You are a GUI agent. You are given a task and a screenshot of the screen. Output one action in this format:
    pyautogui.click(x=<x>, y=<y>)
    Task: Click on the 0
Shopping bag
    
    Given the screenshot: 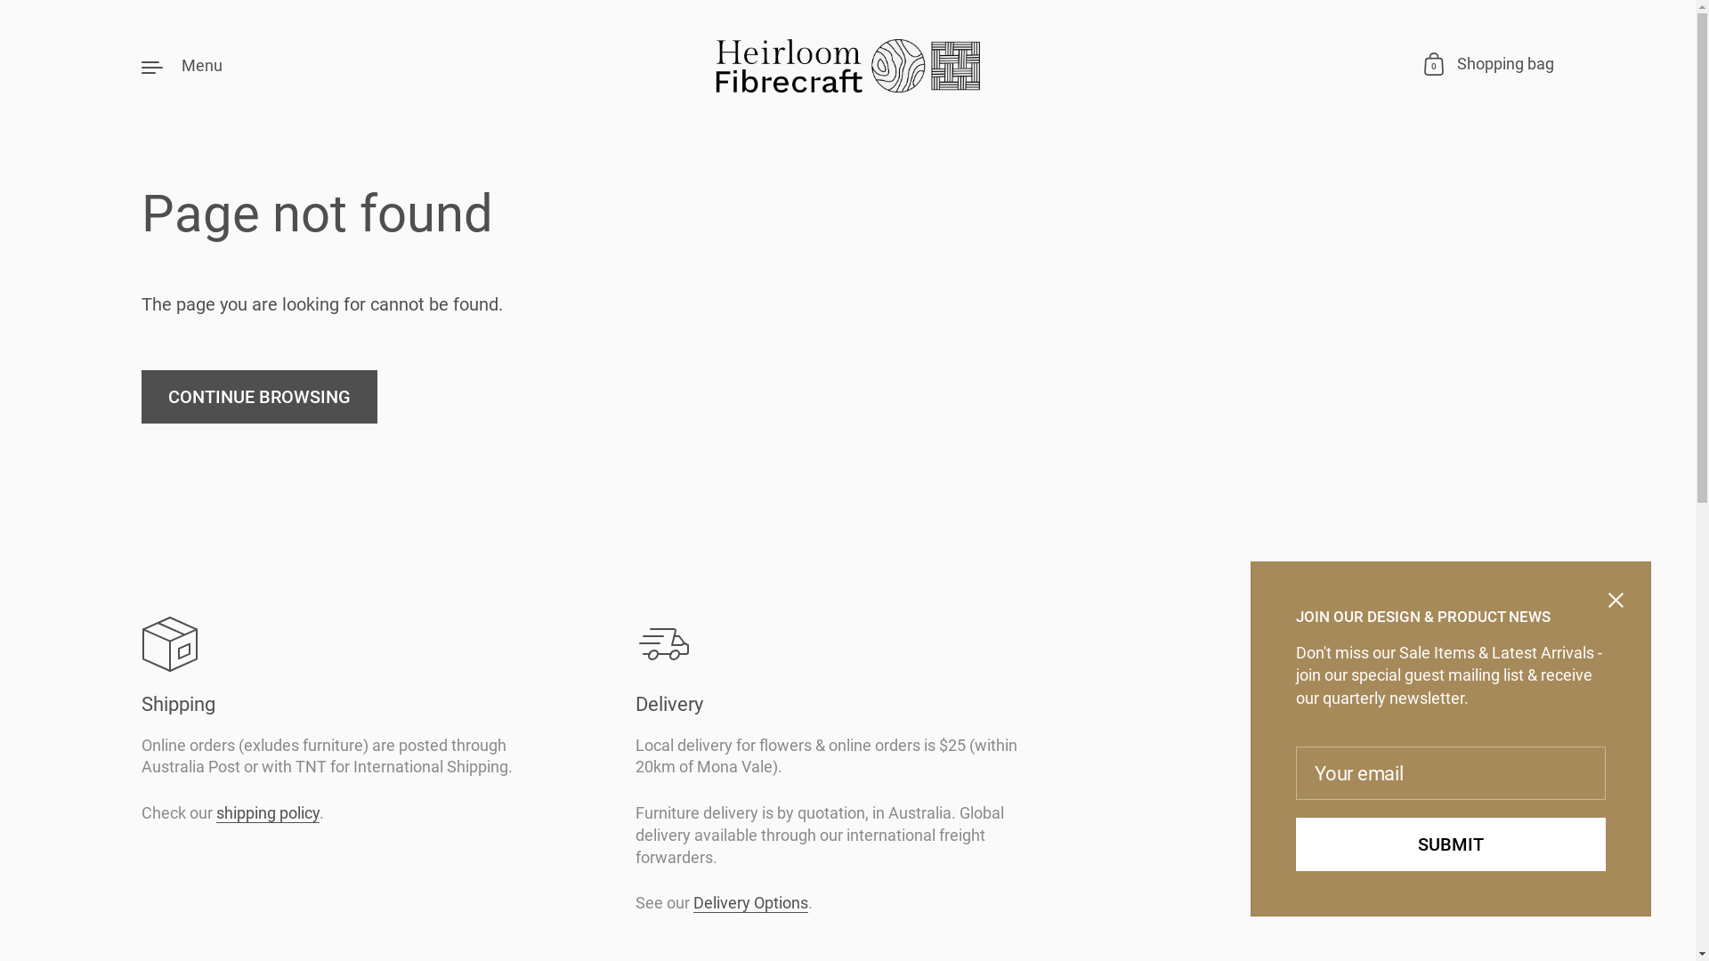 What is the action you would take?
    pyautogui.click(x=1489, y=66)
    